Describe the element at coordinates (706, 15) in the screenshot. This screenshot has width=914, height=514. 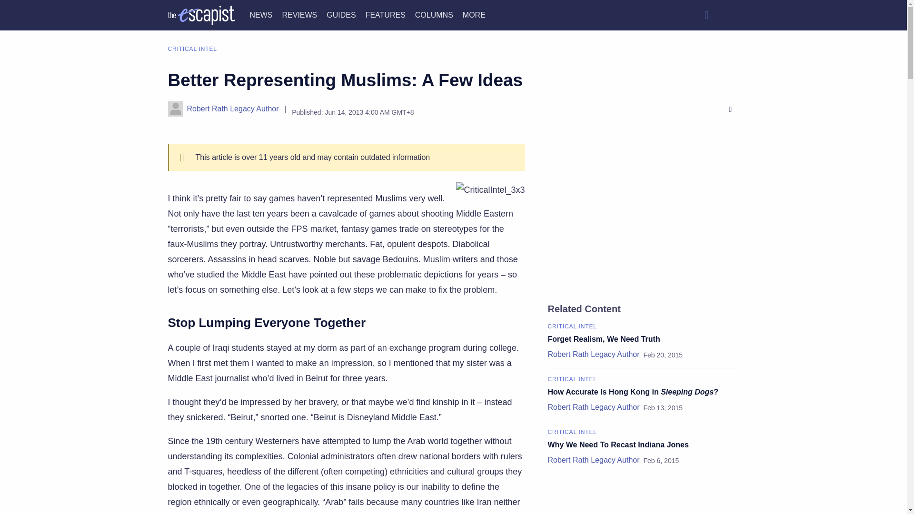
I see `Search` at that location.